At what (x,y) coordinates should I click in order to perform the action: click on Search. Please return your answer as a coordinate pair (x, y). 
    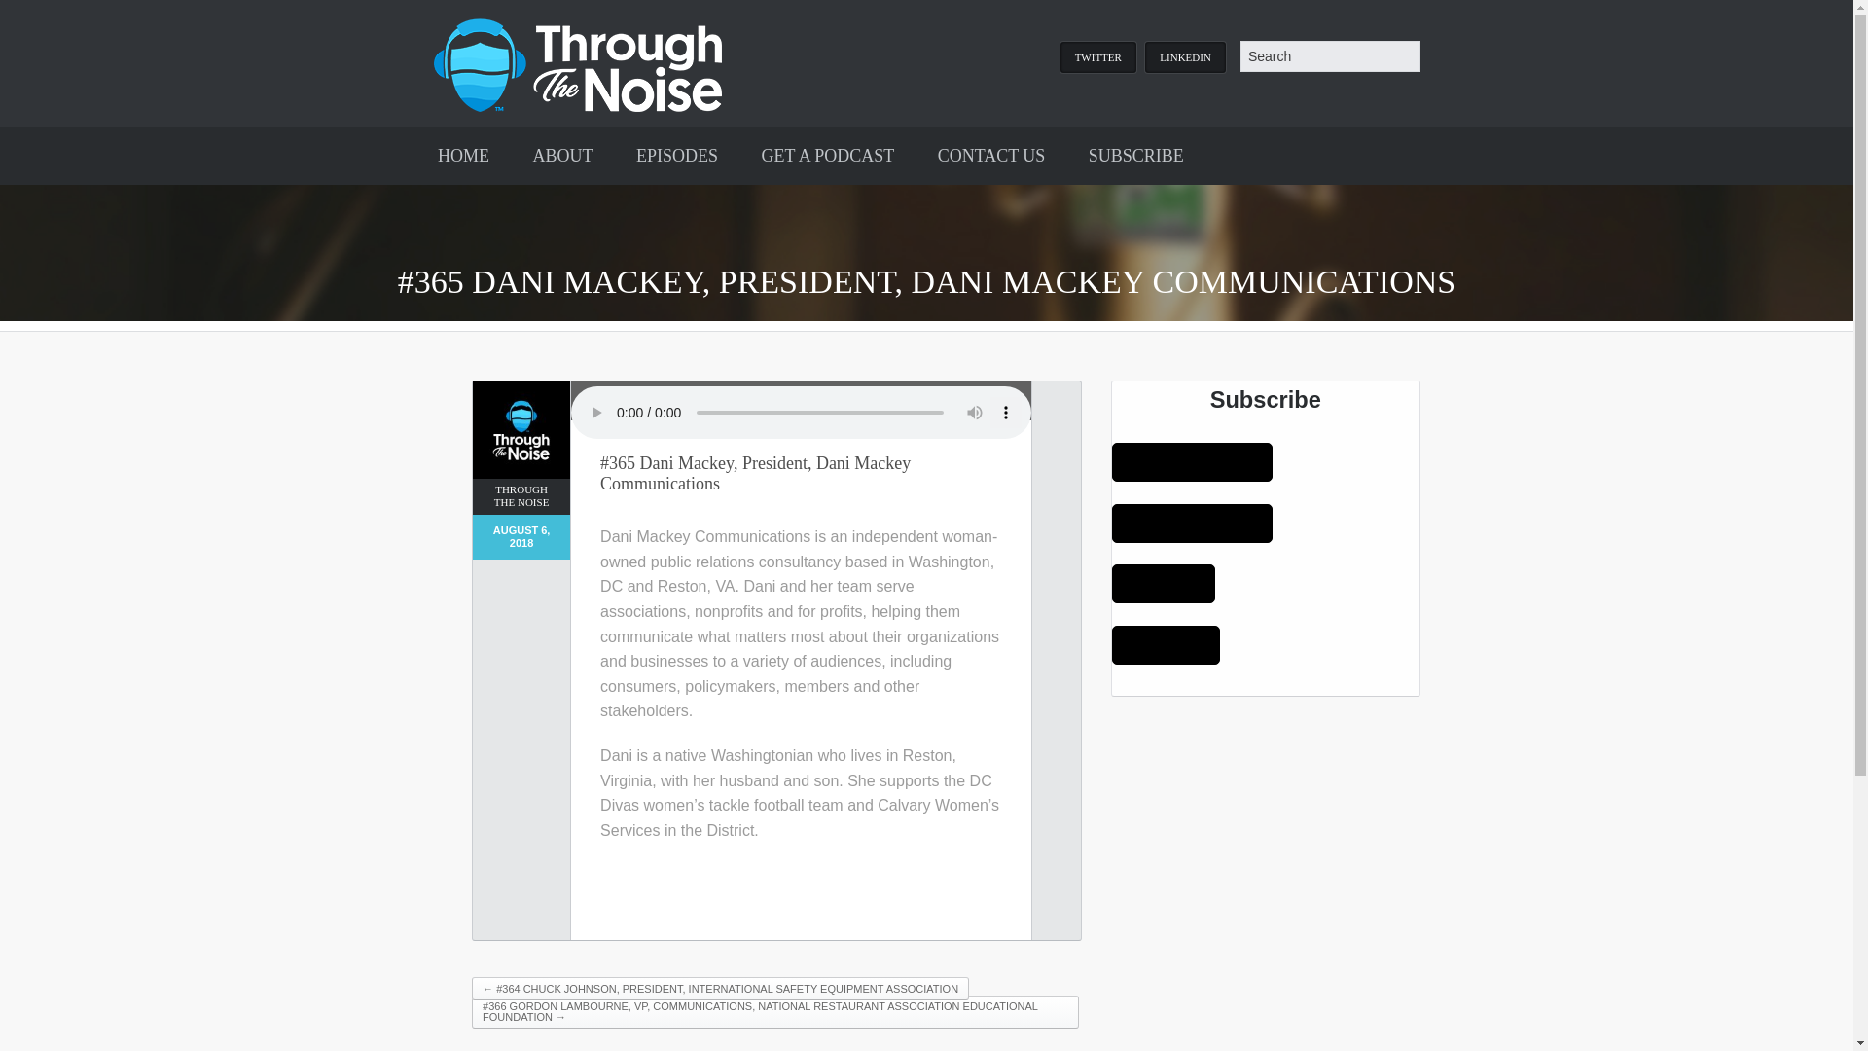
    Looking at the image, I should click on (33, 12).